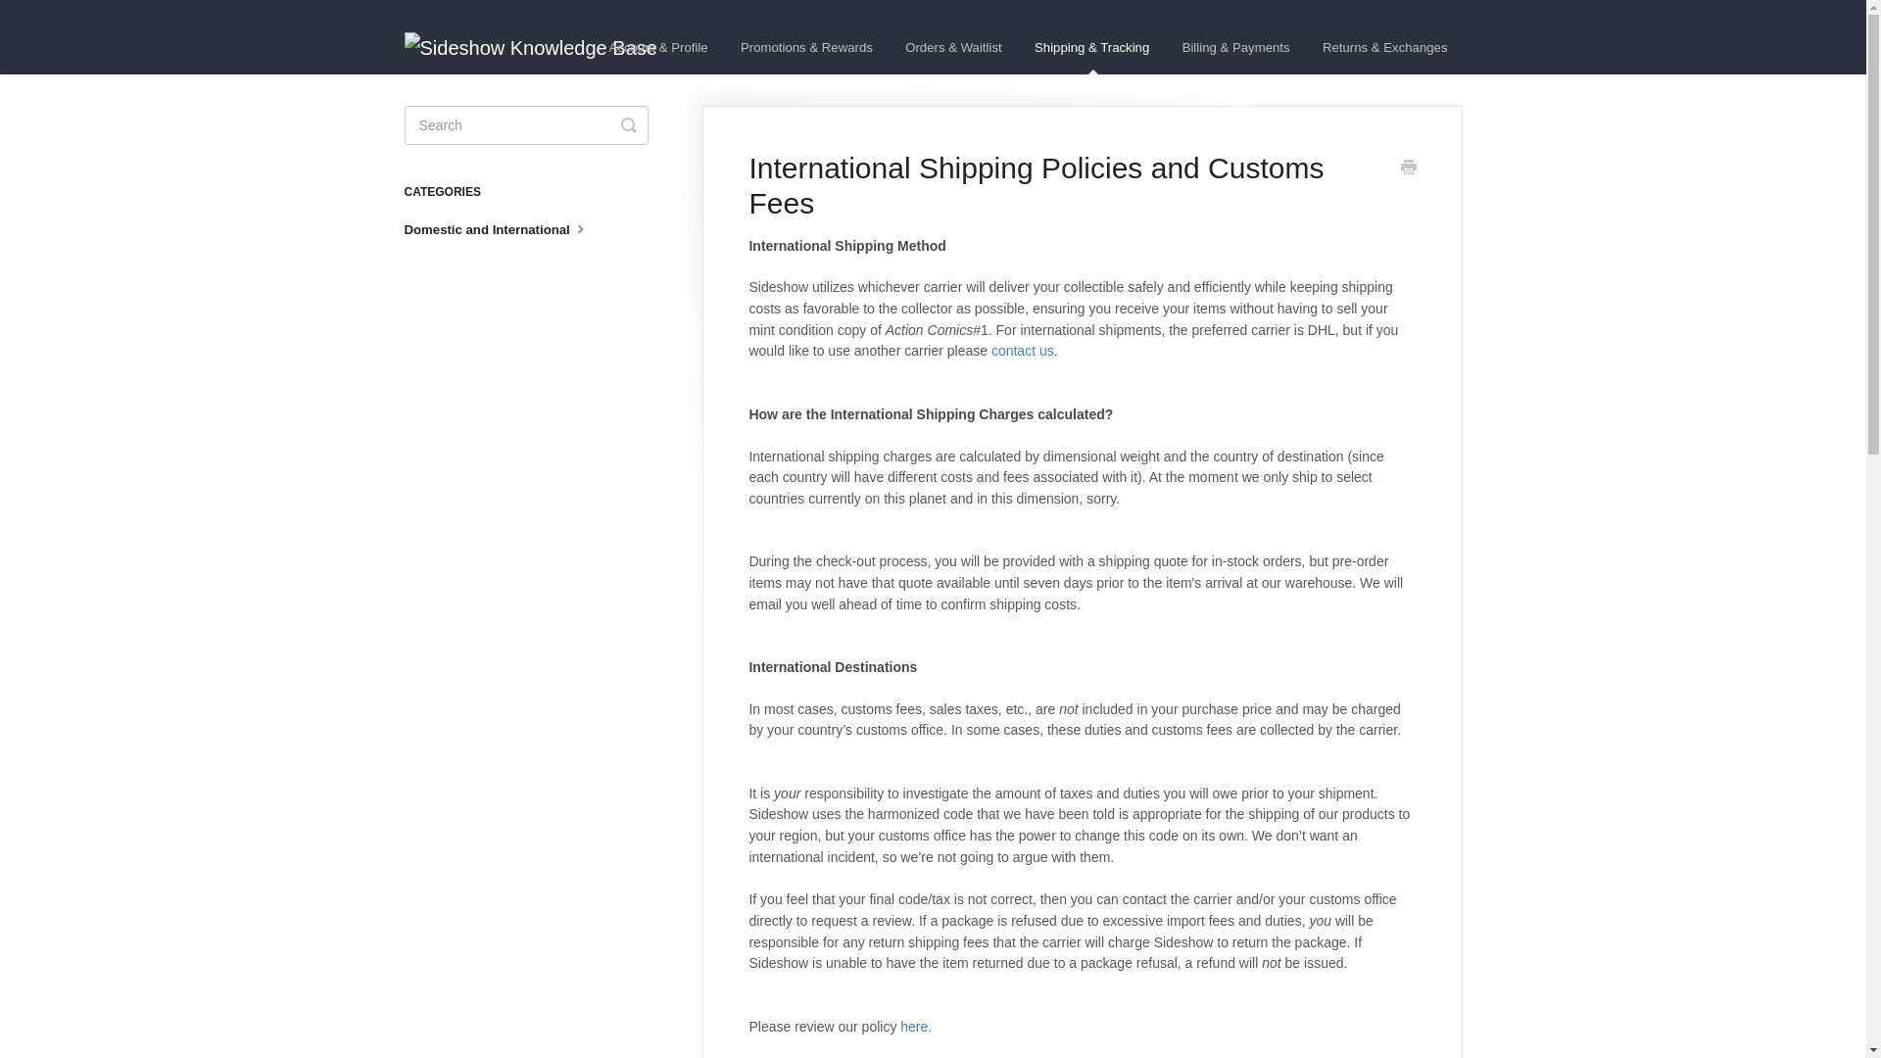 Image resolution: width=1881 pixels, height=1058 pixels. What do you see at coordinates (525, 125) in the screenshot?
I see `search-query` at bounding box center [525, 125].